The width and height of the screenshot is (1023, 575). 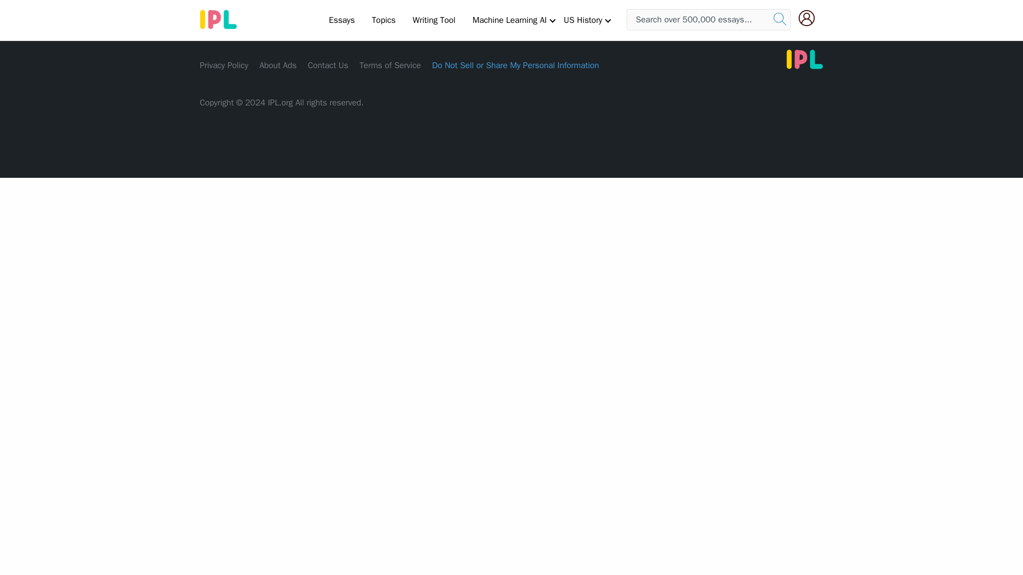 What do you see at coordinates (509, 20) in the screenshot?
I see `Machine Learning AI` at bounding box center [509, 20].